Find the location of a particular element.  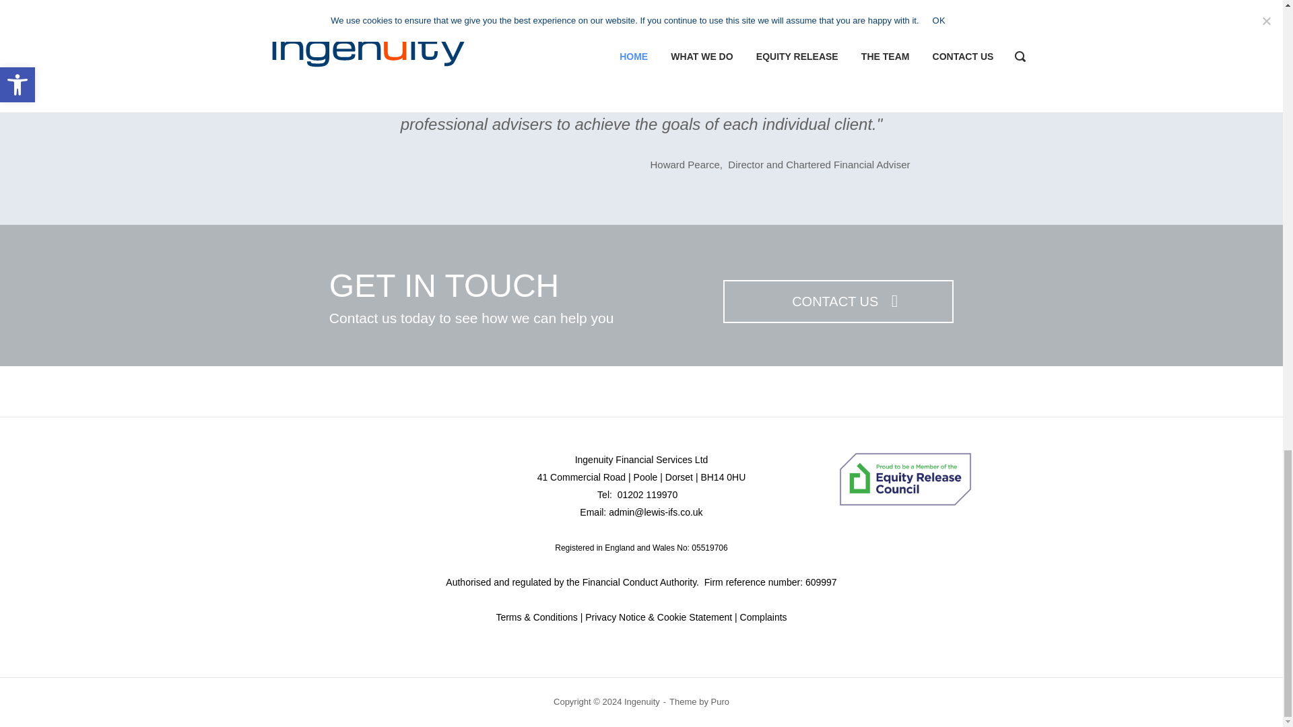

Complaints is located at coordinates (762, 617).